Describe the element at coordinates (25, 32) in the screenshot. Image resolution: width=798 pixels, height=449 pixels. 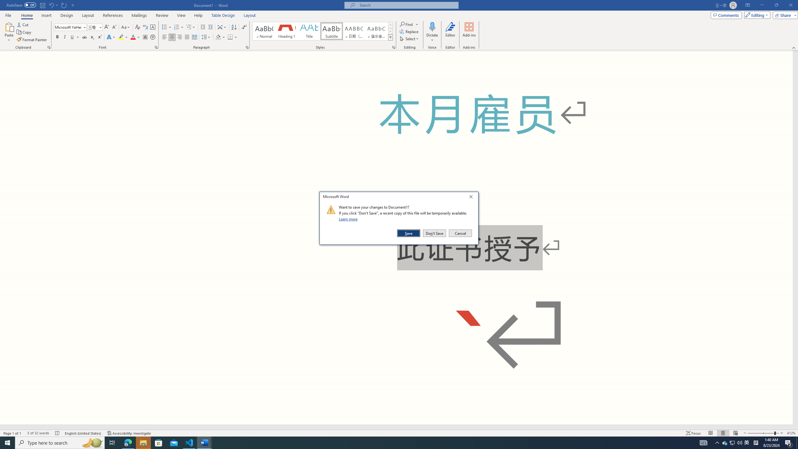
I see `Copy` at that location.